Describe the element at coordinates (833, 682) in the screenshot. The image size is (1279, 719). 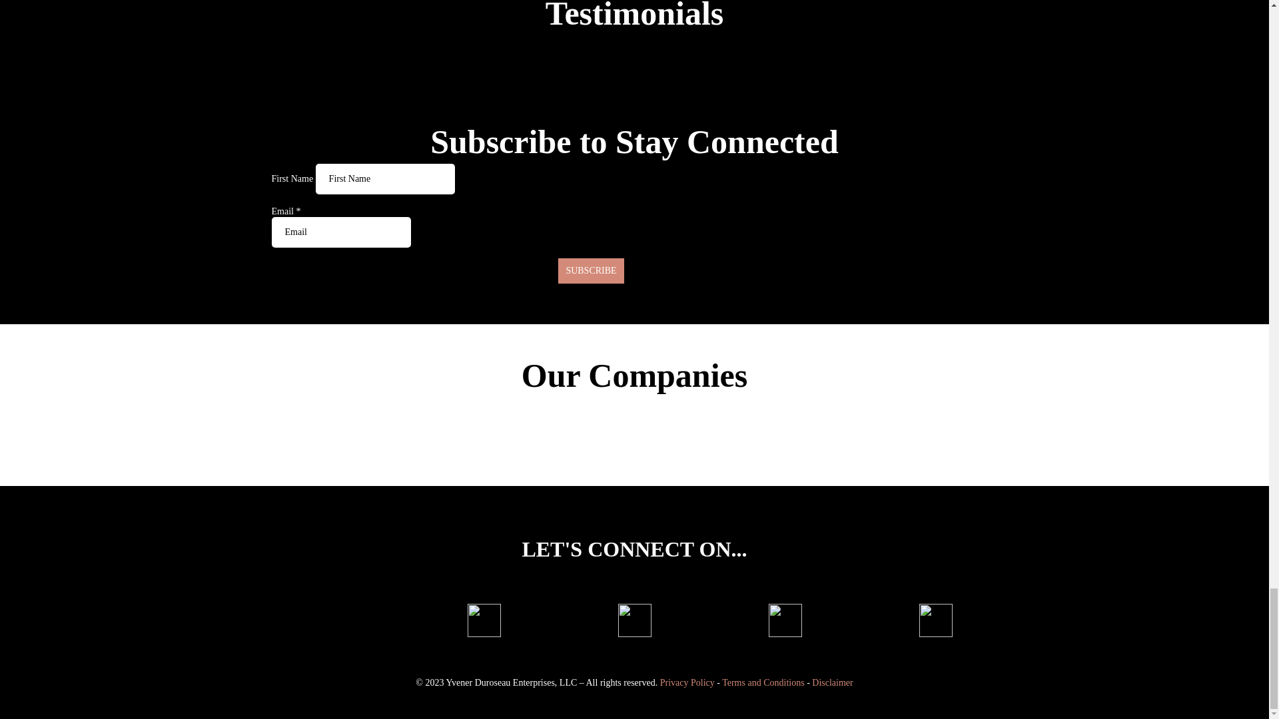
I see `Disclaimer` at that location.